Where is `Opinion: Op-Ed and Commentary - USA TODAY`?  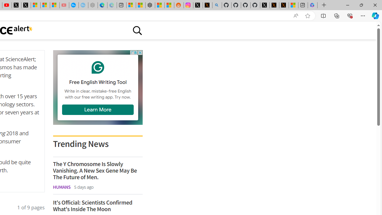 Opinion: Op-Ed and Commentary - USA TODAY is located at coordinates (73, 5).